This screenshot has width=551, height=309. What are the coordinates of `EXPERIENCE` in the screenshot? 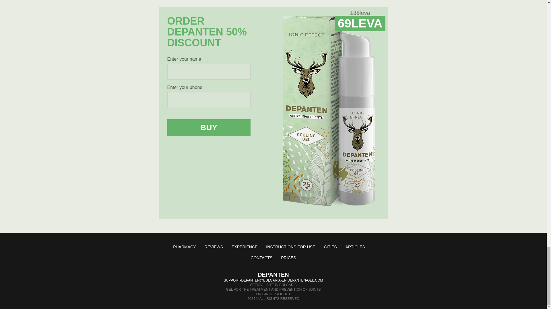 It's located at (244, 247).